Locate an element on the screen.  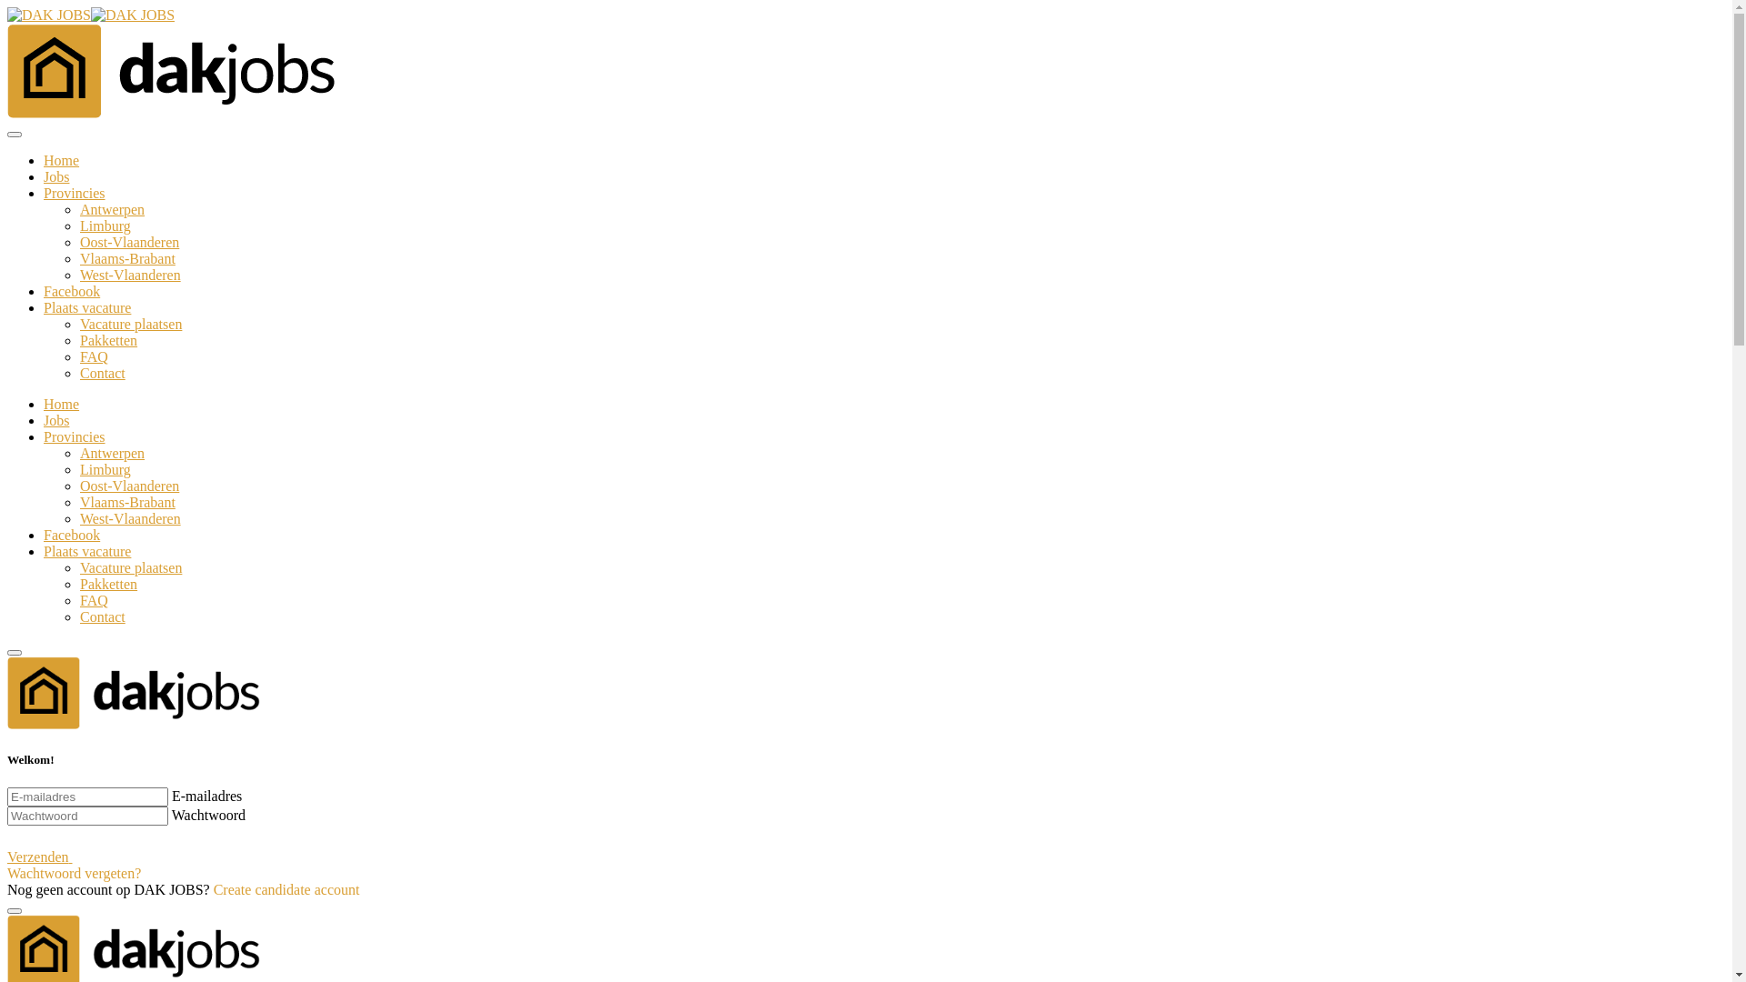
Wachtwoord vergeten? is located at coordinates (75, 873).